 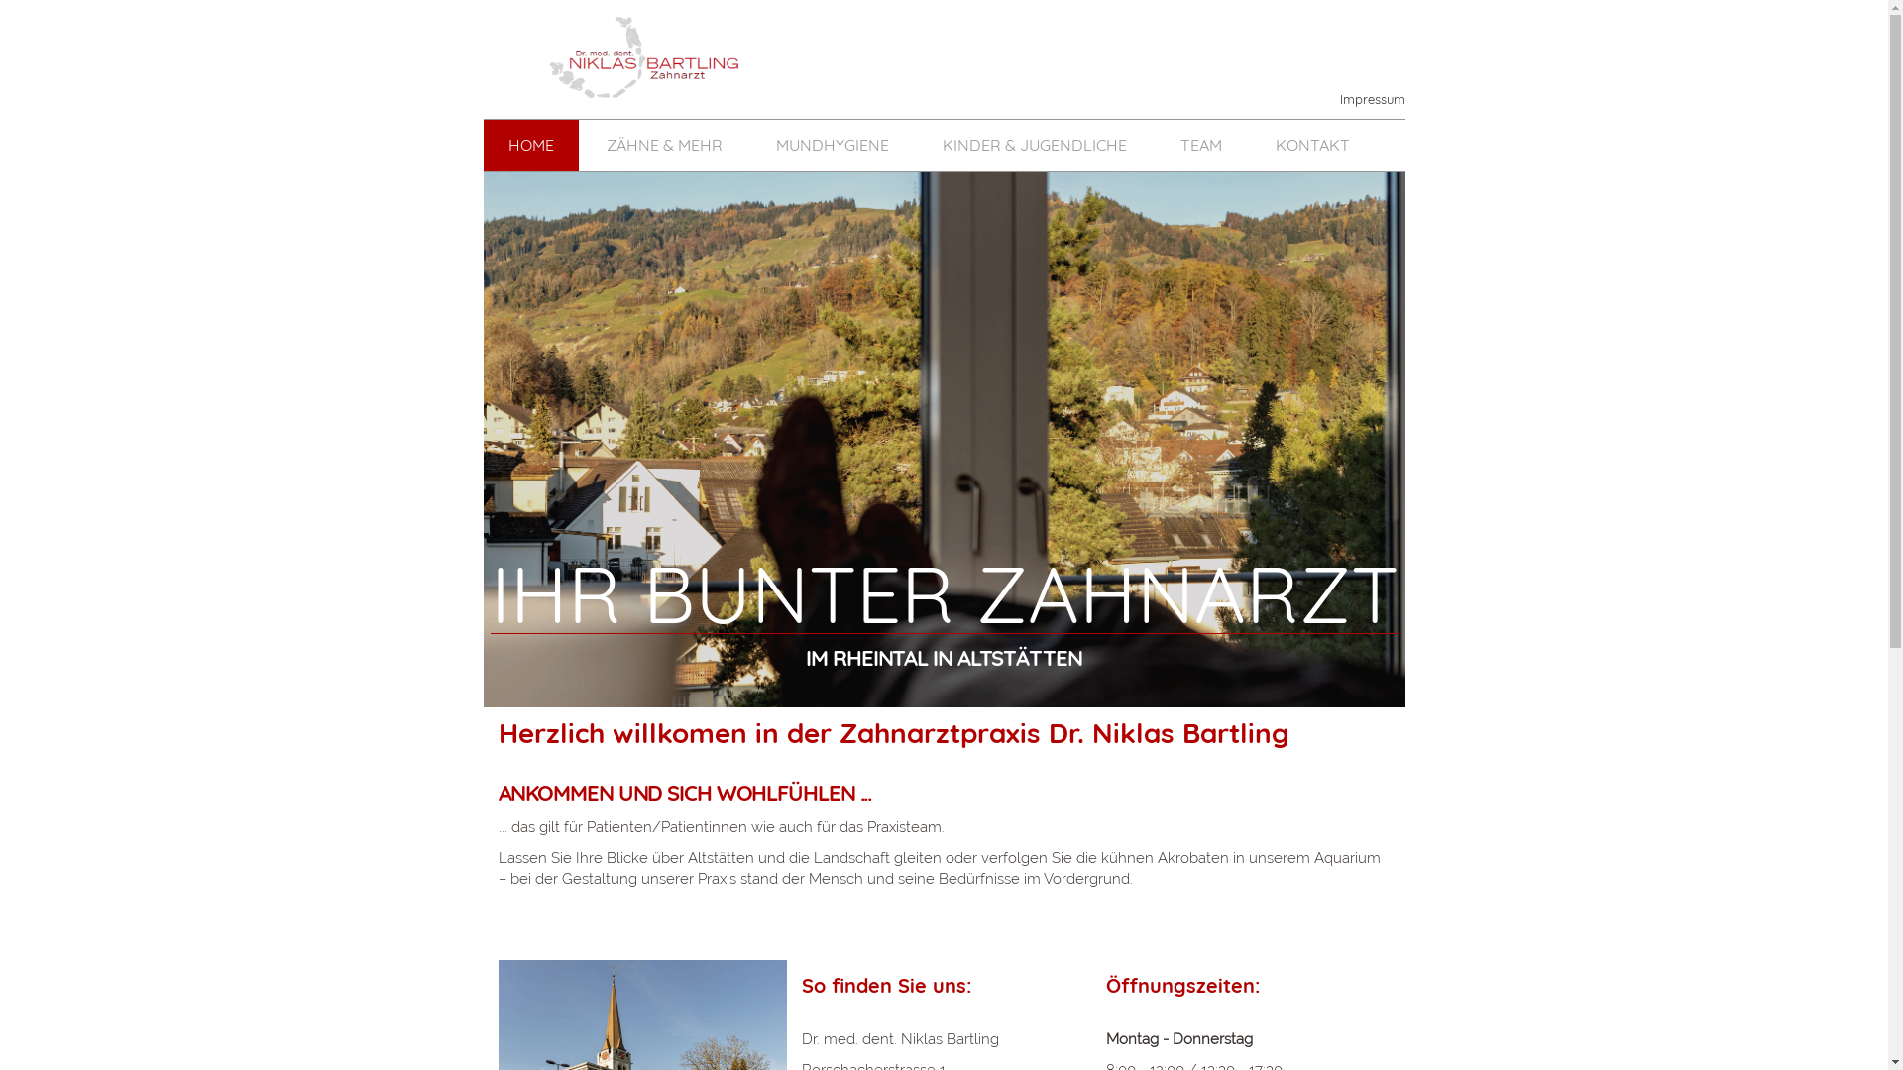 What do you see at coordinates (1201, 146) in the screenshot?
I see `TEAM` at bounding box center [1201, 146].